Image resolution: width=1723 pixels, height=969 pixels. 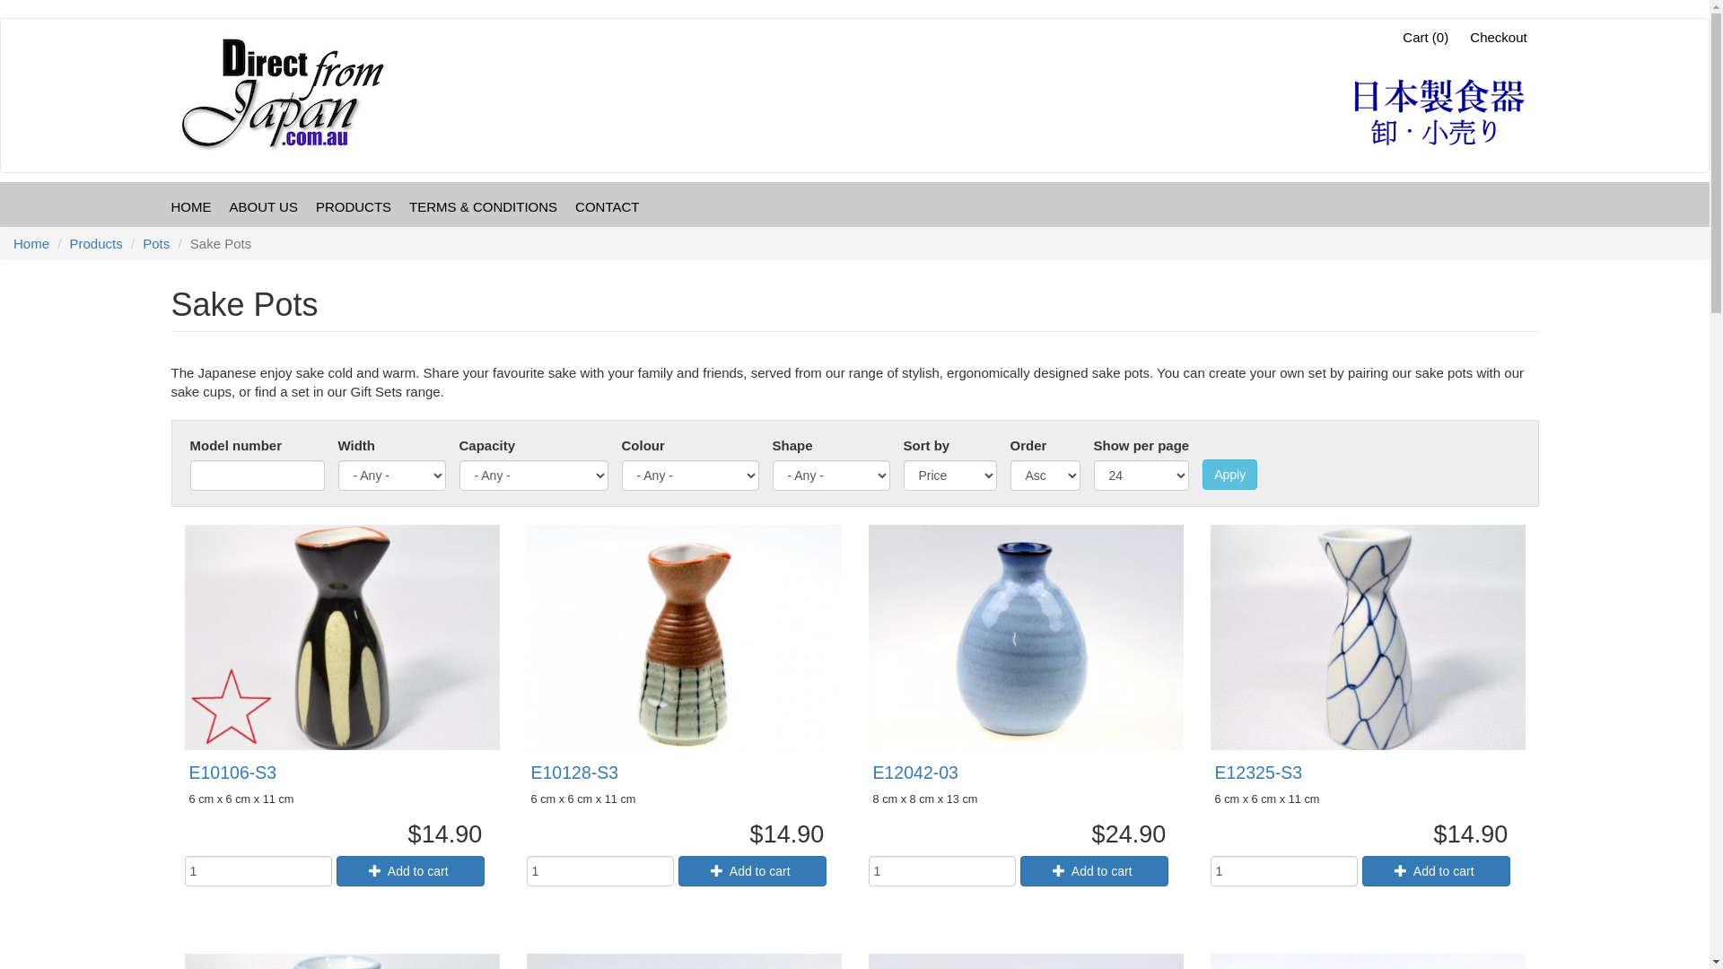 What do you see at coordinates (31, 244) in the screenshot?
I see `Home` at bounding box center [31, 244].